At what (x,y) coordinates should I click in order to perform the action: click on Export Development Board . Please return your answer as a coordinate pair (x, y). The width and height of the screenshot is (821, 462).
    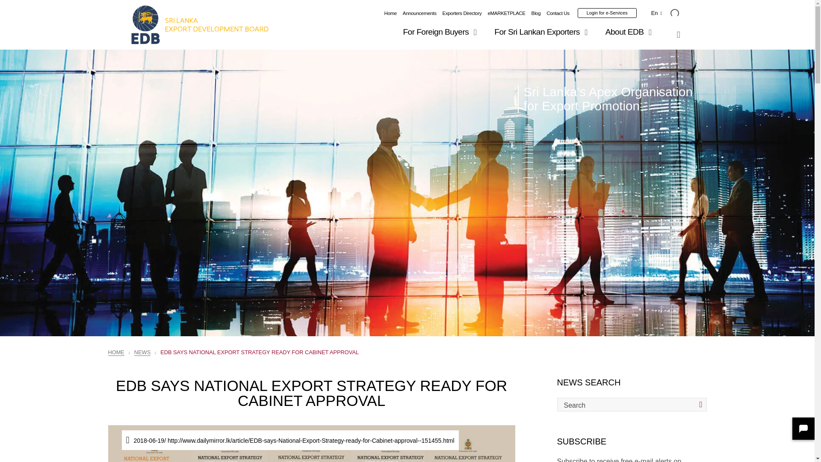
    Looking at the image, I should click on (200, 25).